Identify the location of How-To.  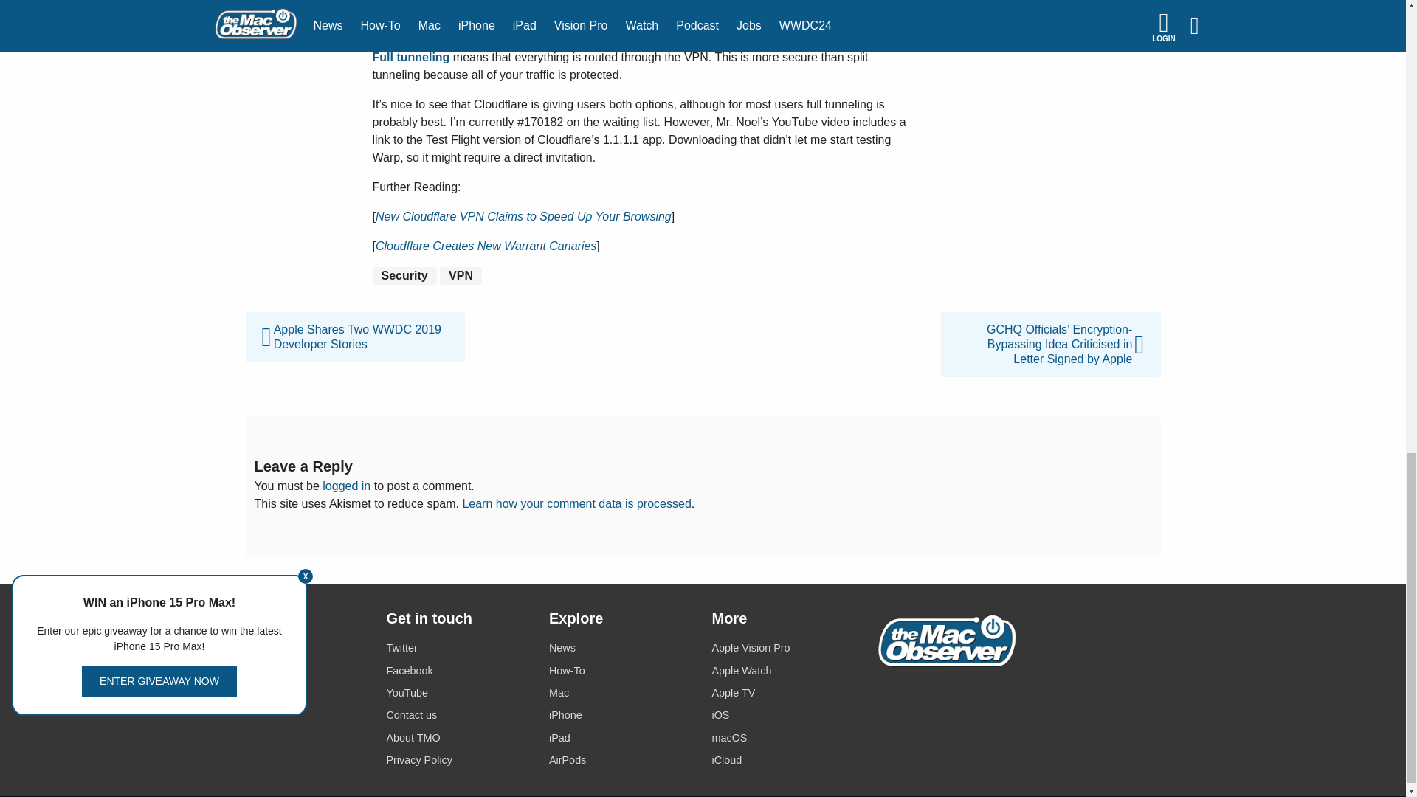
(621, 672).